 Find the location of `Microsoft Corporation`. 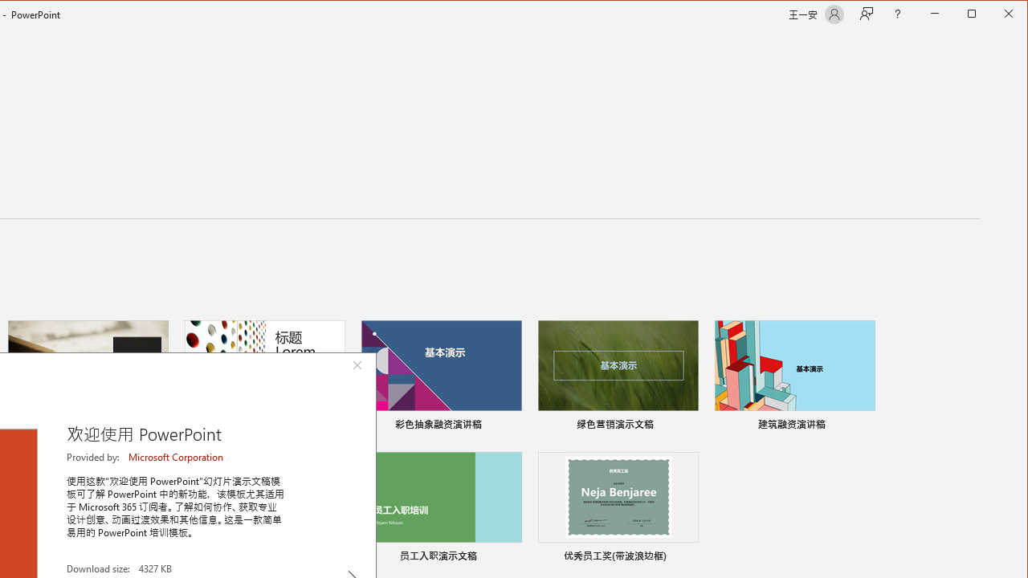

Microsoft Corporation is located at coordinates (177, 457).